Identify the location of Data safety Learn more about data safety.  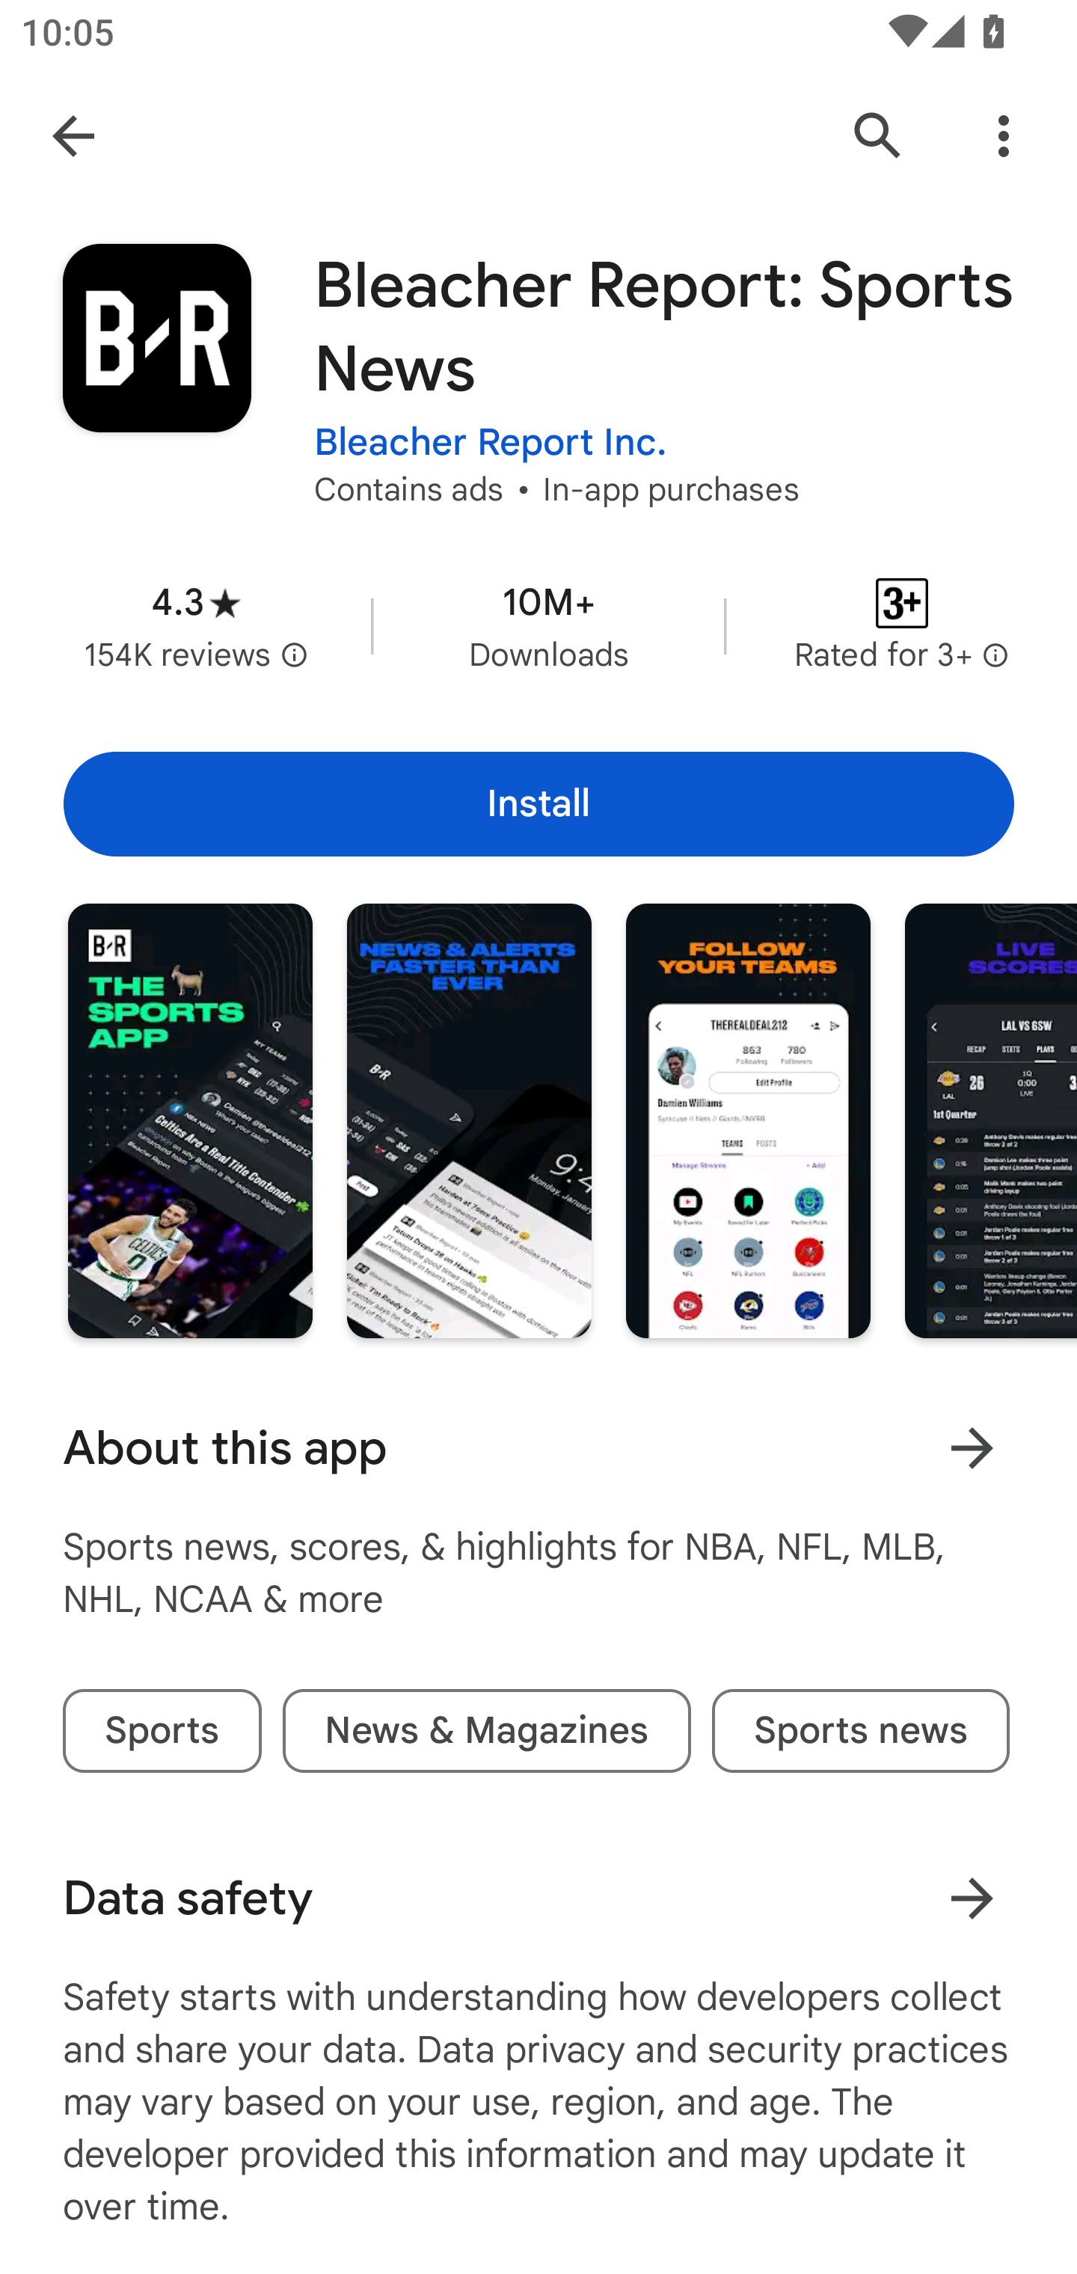
(538, 1898).